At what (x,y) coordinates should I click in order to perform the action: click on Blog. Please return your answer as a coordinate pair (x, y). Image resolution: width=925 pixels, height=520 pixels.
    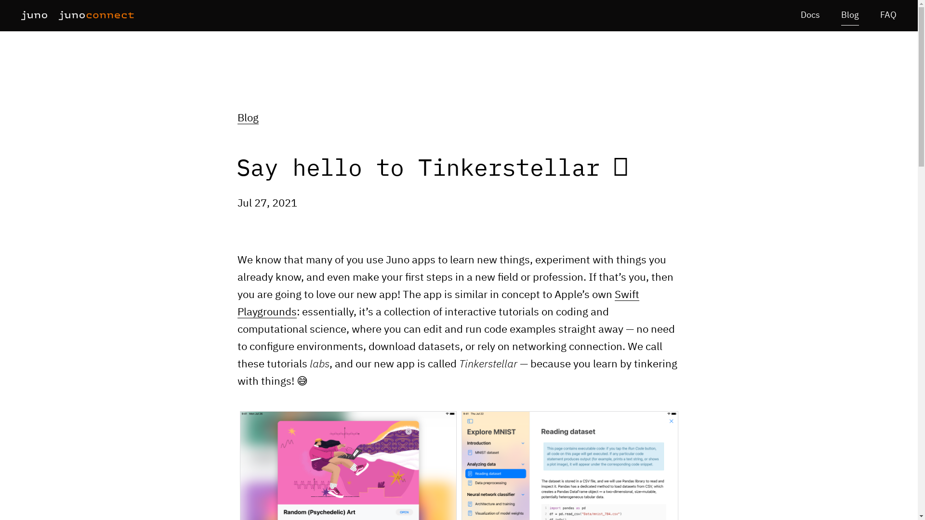
    Looking at the image, I should click on (850, 15).